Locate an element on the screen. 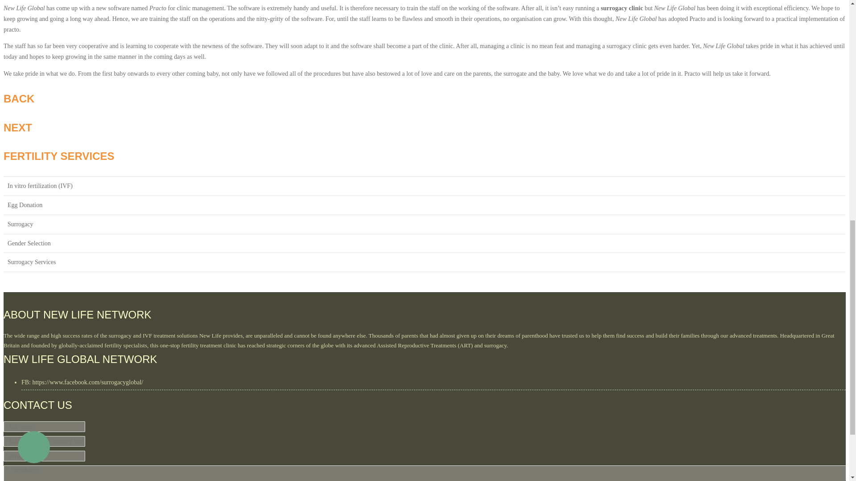 The height and width of the screenshot is (481, 856). Surrogacy is located at coordinates (21, 224).